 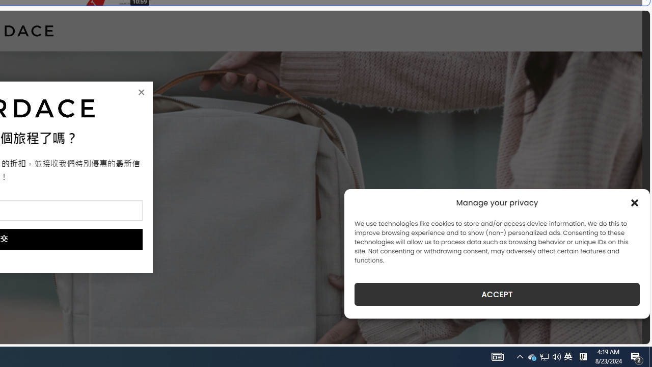 What do you see at coordinates (635, 203) in the screenshot?
I see `Class: cmplz-close` at bounding box center [635, 203].